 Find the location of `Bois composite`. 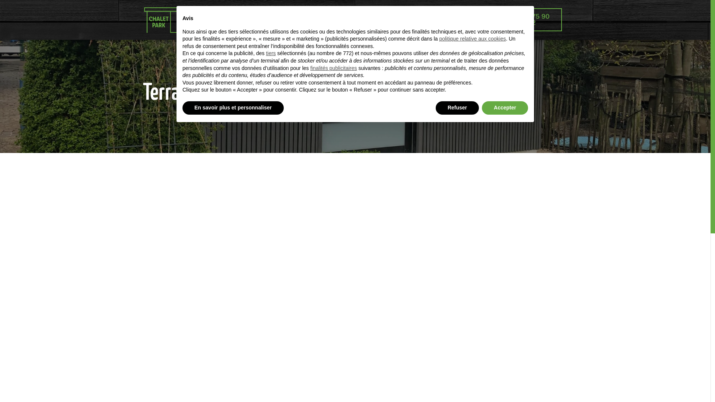

Bois composite is located at coordinates (286, 20).